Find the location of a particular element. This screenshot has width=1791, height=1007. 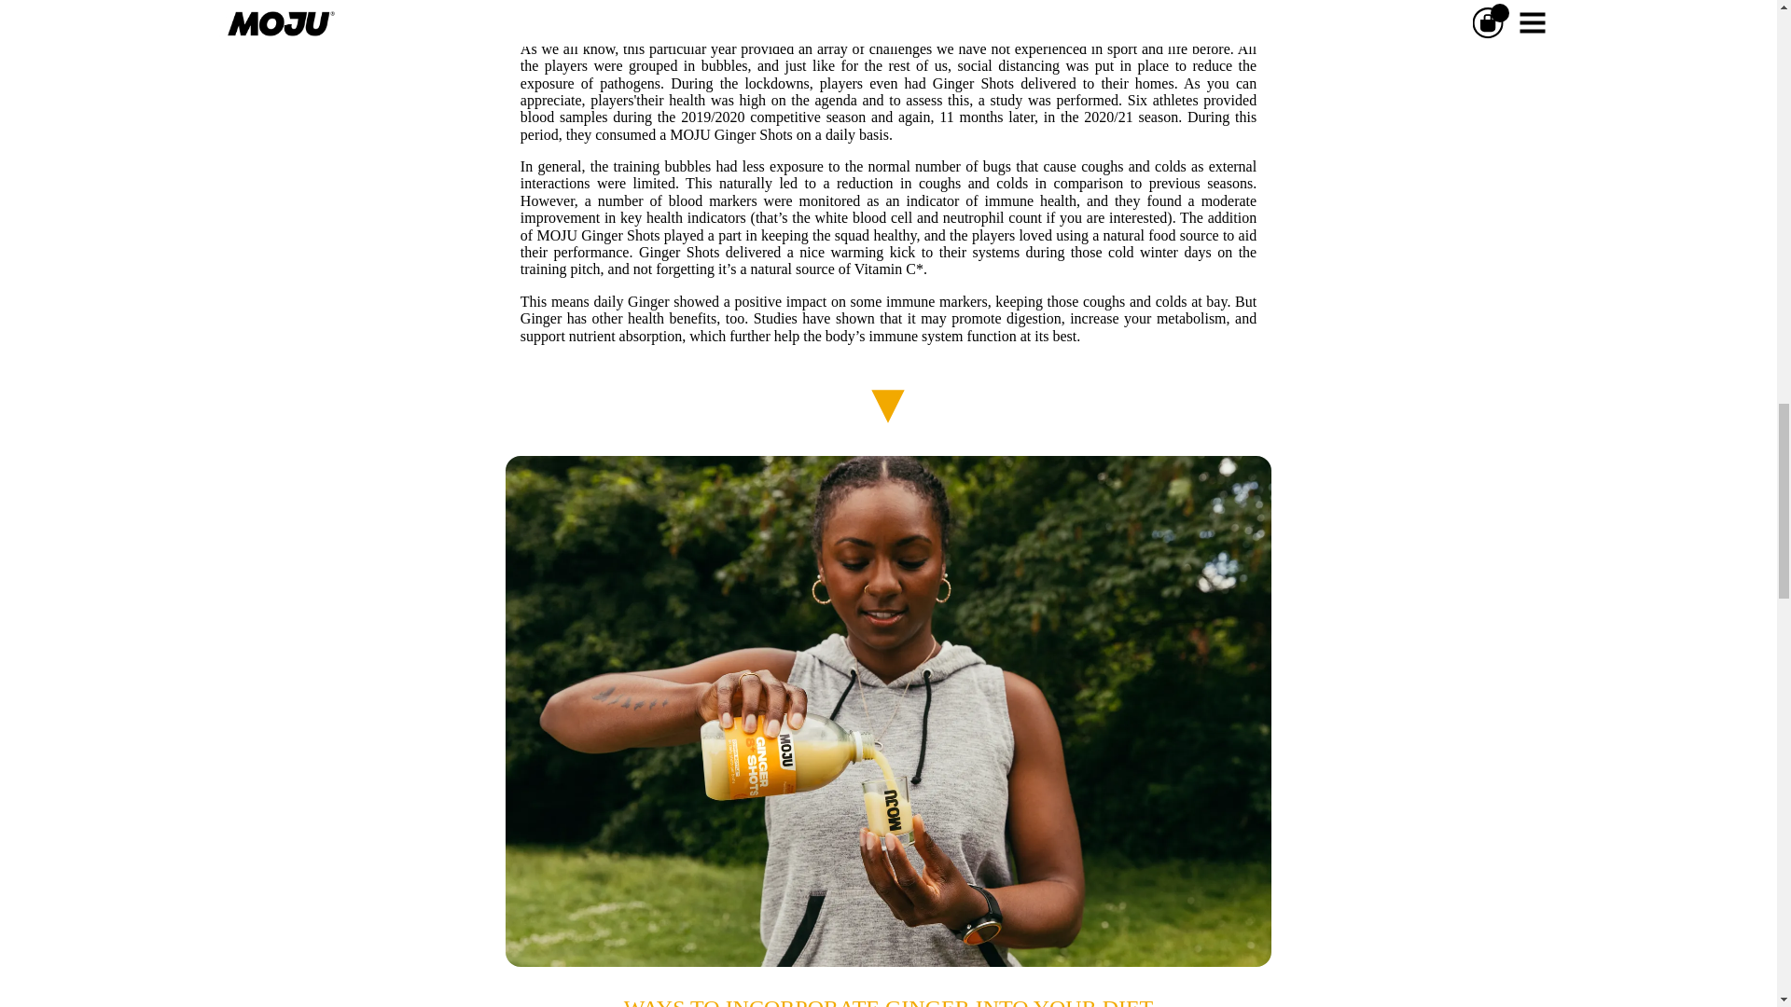

MOJU Ginger Shots is located at coordinates (731, 134).